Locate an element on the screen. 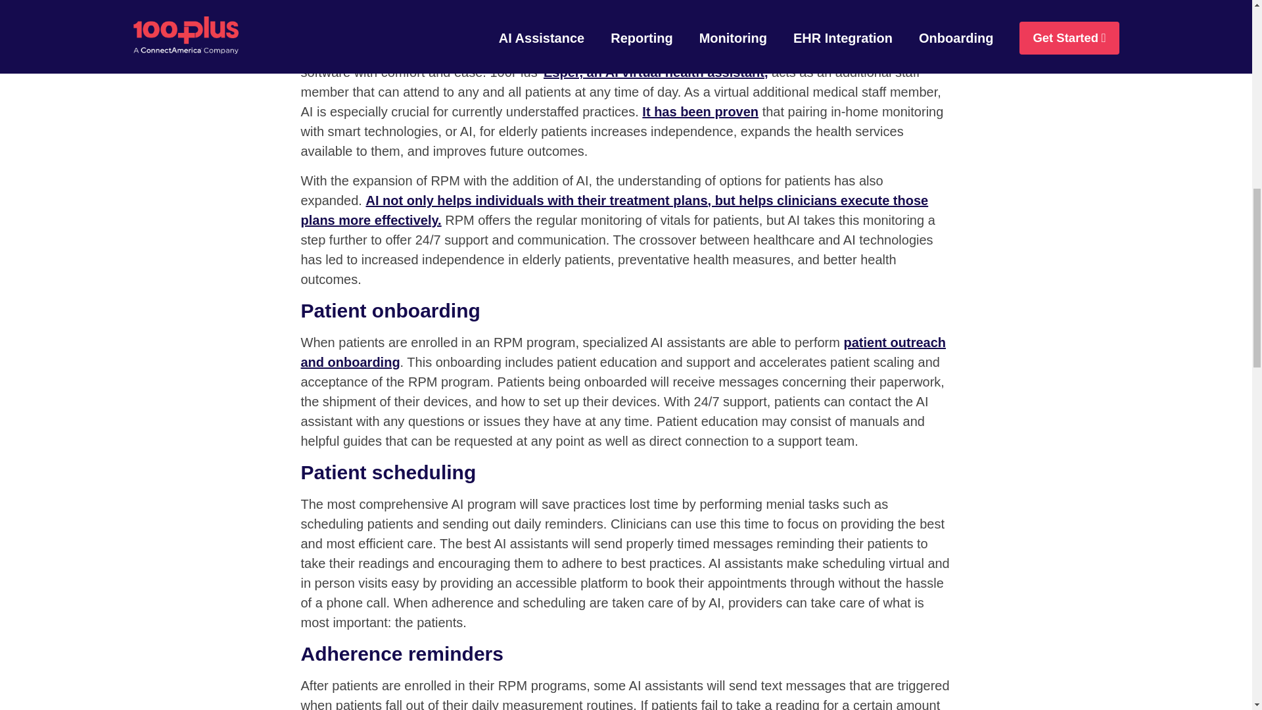 The height and width of the screenshot is (710, 1262). Esper, an AI virtual health assistant, is located at coordinates (656, 72).